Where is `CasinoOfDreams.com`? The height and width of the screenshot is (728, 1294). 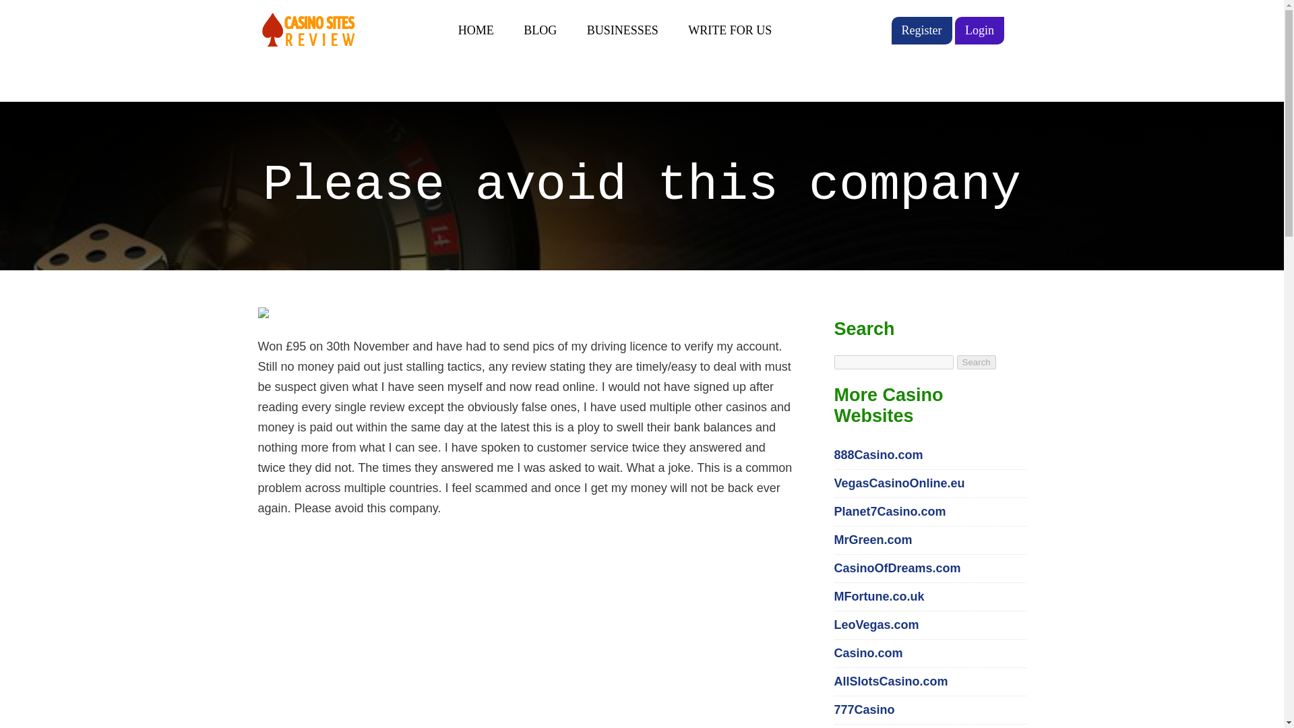
CasinoOfDreams.com is located at coordinates (898, 568).